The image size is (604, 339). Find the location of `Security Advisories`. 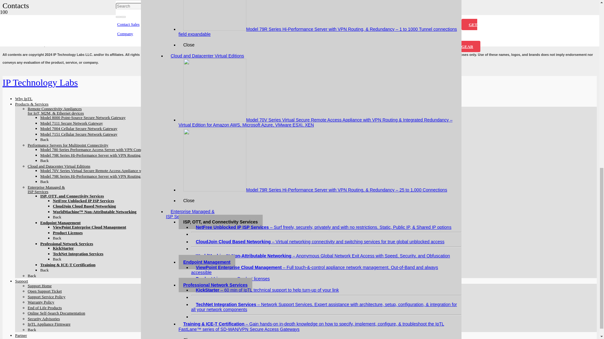

Security Advisories is located at coordinates (176, 65).